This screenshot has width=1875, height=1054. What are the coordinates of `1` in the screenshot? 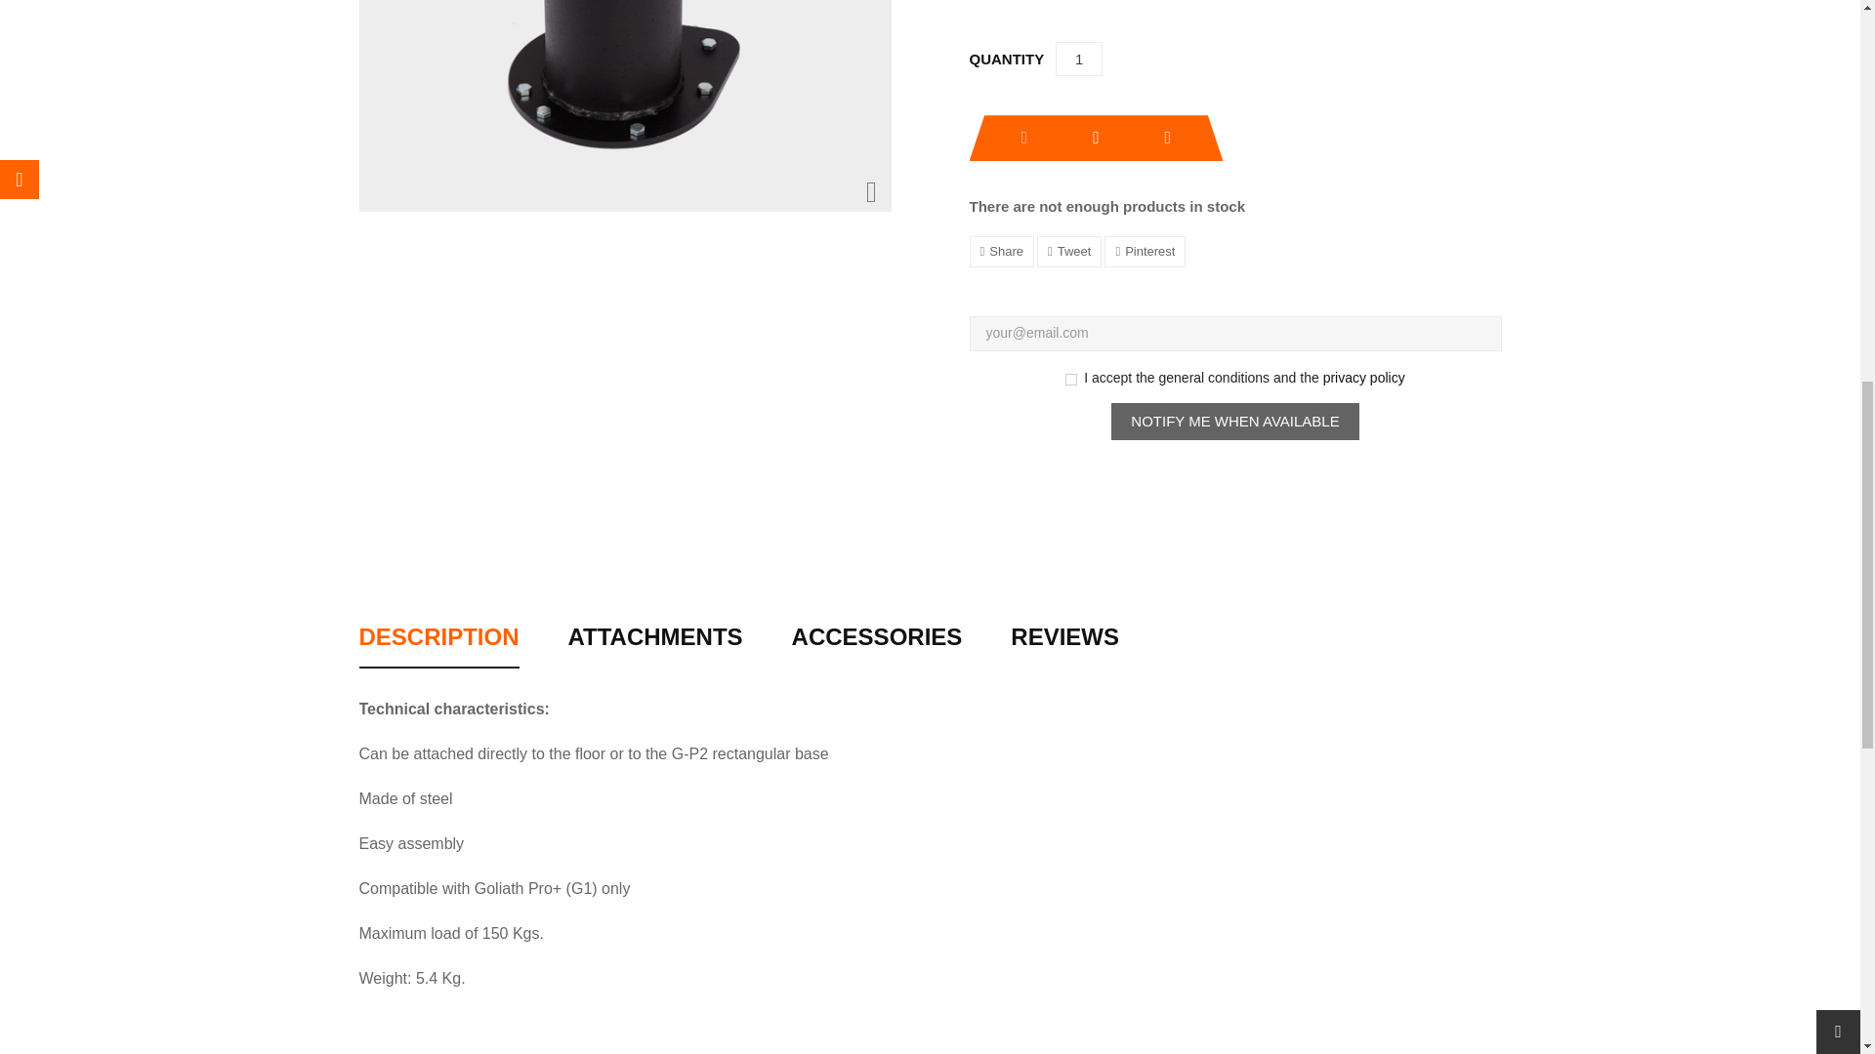 It's located at (1078, 59).